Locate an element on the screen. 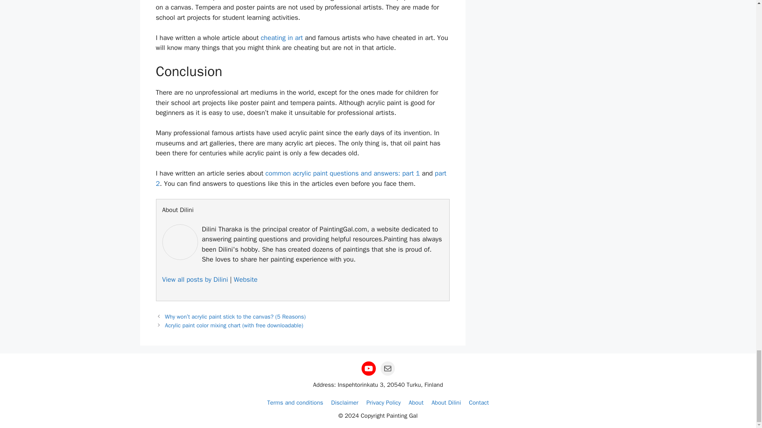 This screenshot has width=762, height=428. common acrylic paint questions and answers: part 1 is located at coordinates (342, 173).